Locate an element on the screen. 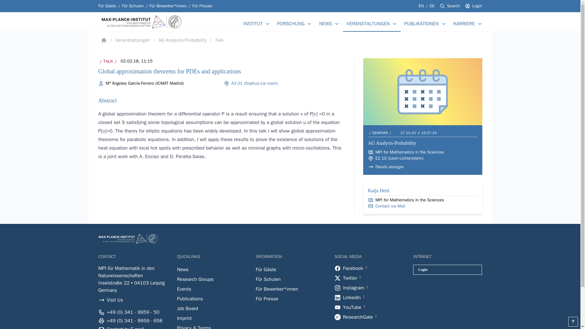  DE is located at coordinates (432, 6).